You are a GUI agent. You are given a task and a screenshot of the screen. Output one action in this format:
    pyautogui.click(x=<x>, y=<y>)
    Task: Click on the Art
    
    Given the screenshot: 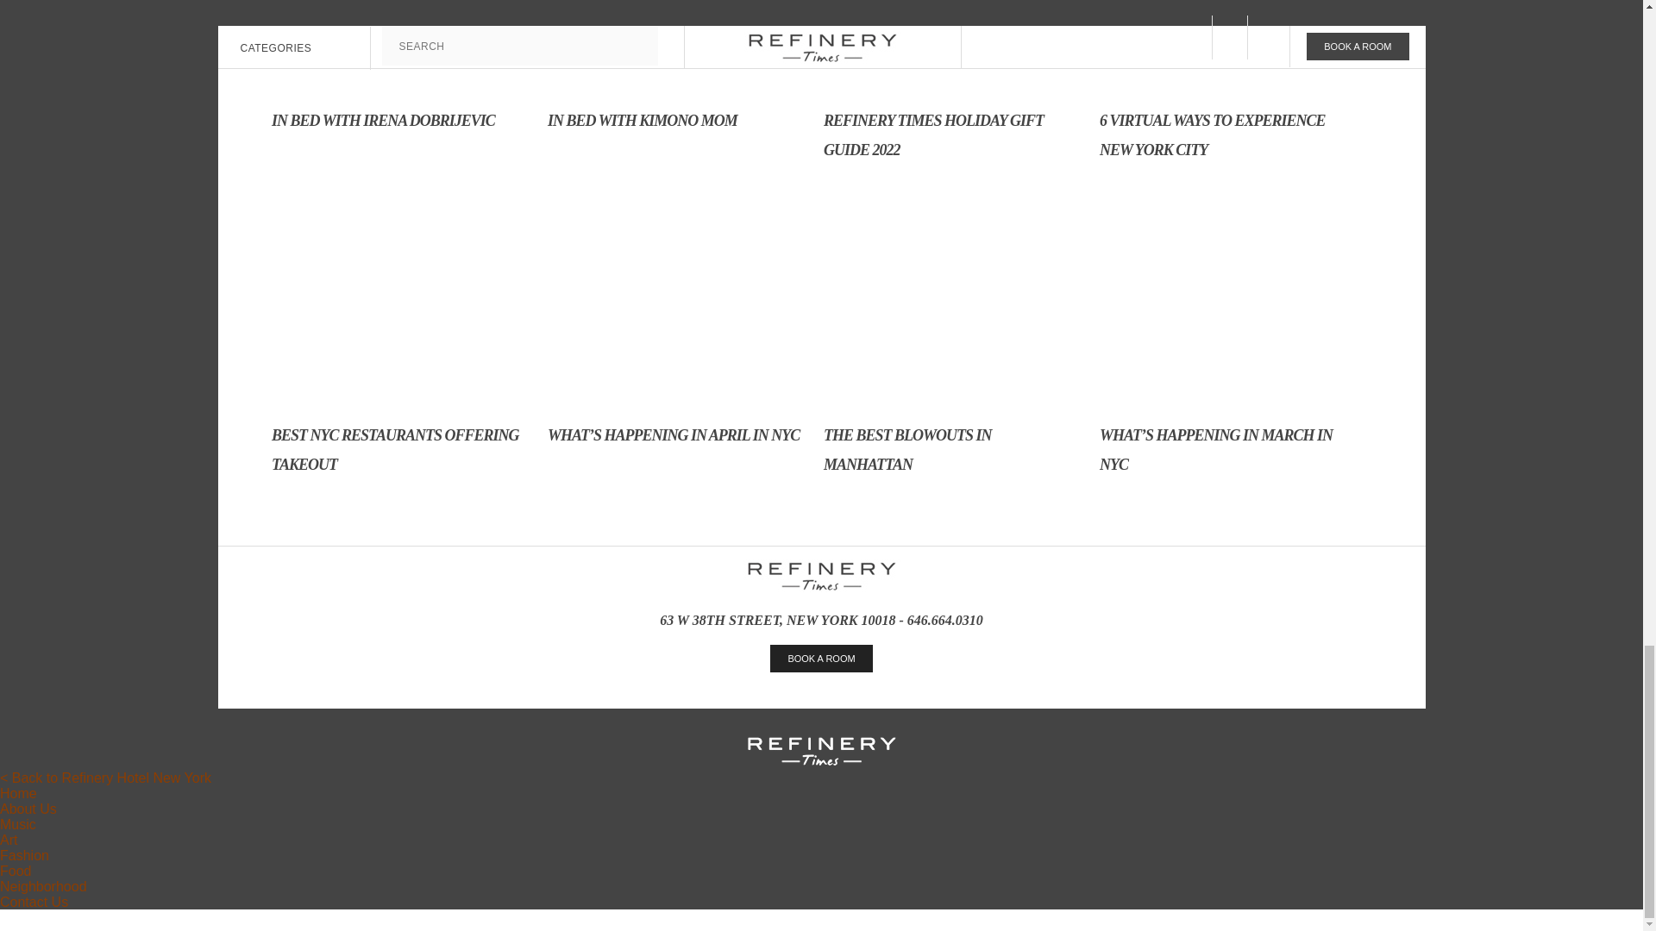 What is the action you would take?
    pyautogui.click(x=9, y=840)
    